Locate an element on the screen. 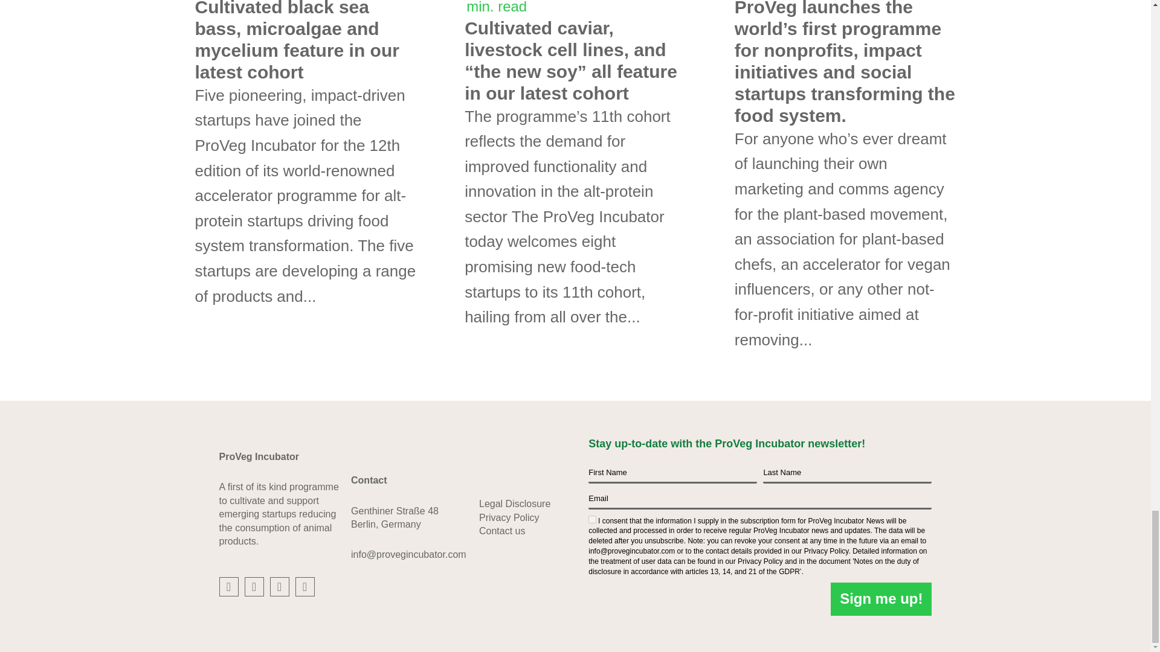 This screenshot has width=1160, height=652. Contact us is located at coordinates (501, 530).